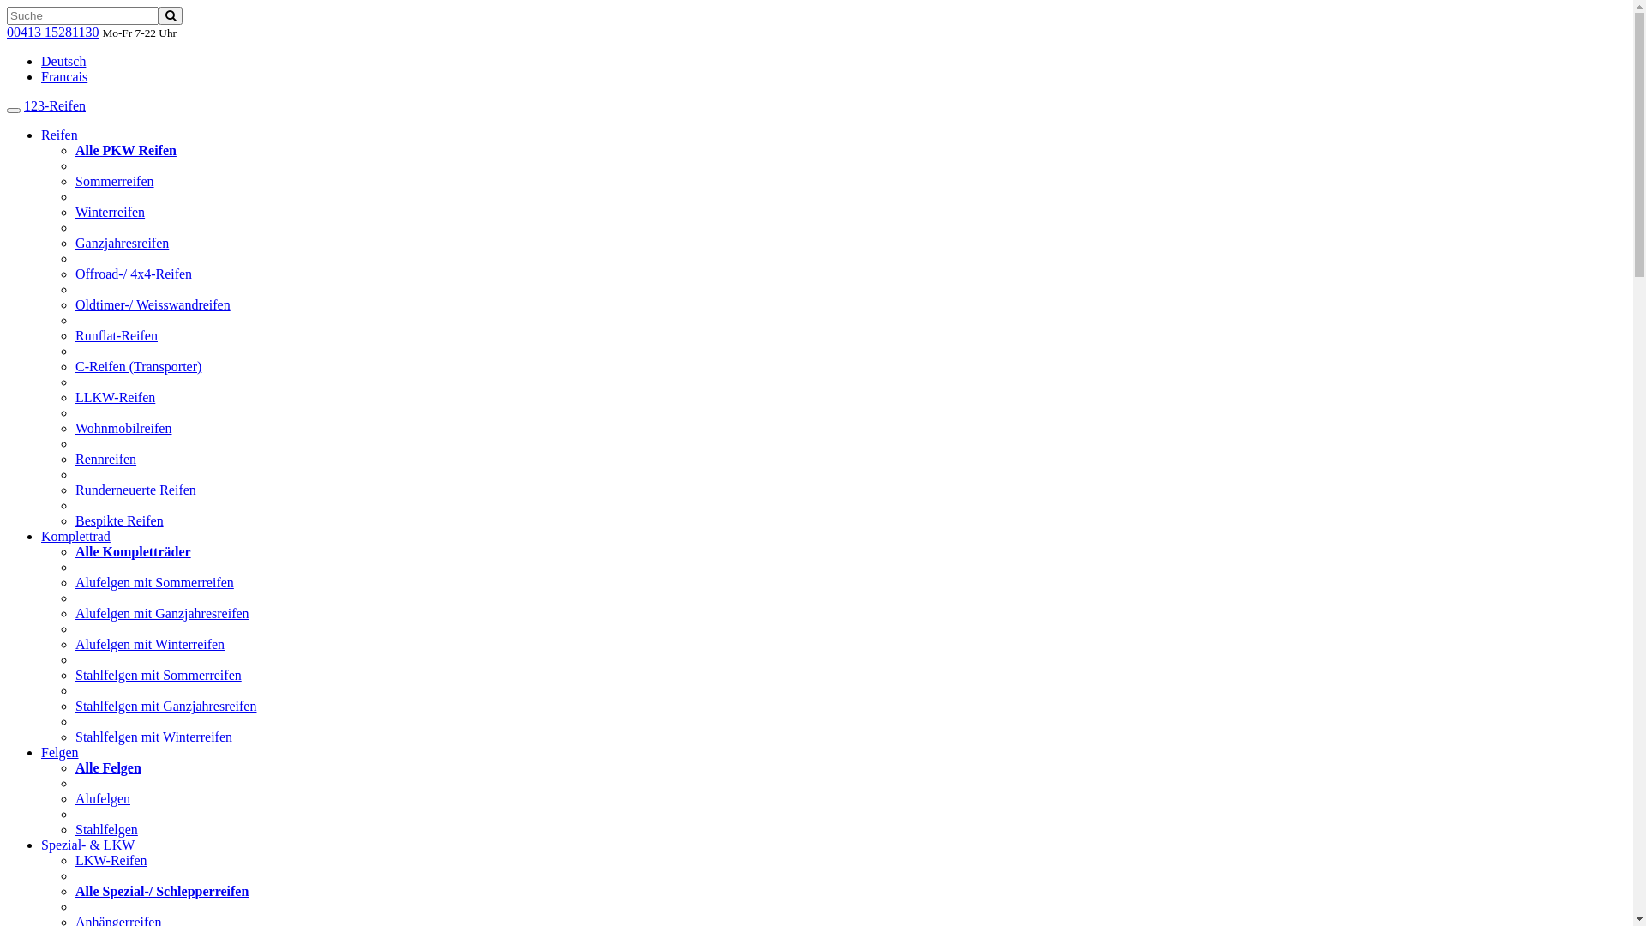  I want to click on Alufelgen, so click(103, 799).